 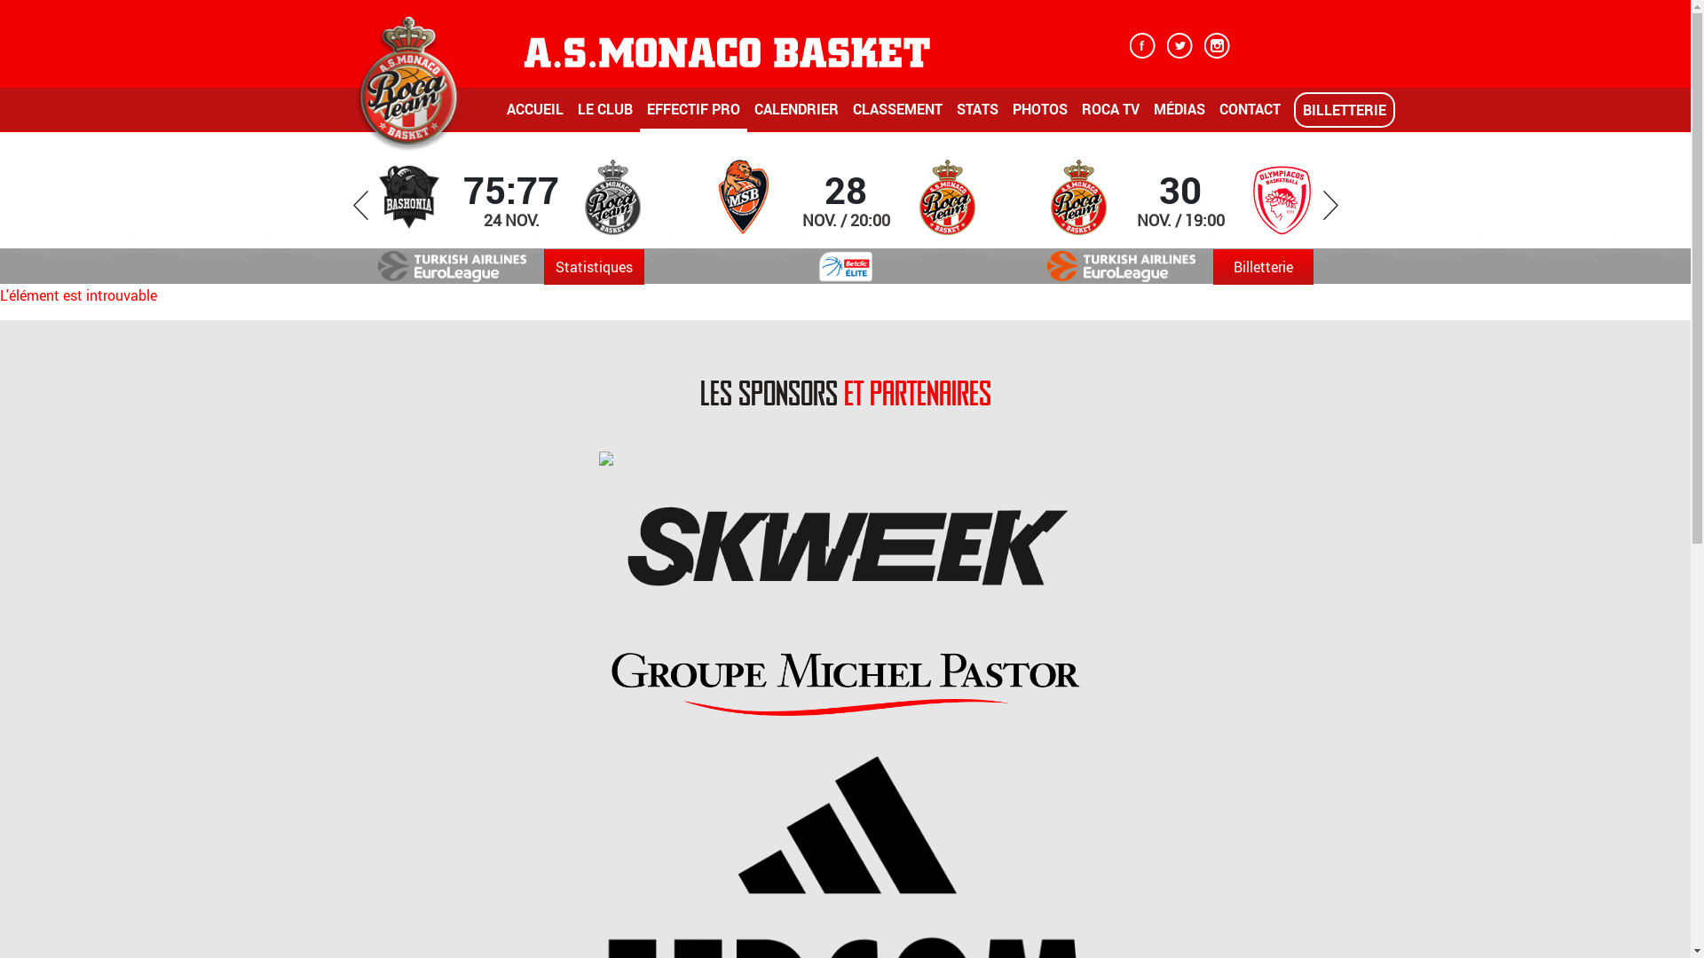 I want to click on Le Mans, so click(x=744, y=198).